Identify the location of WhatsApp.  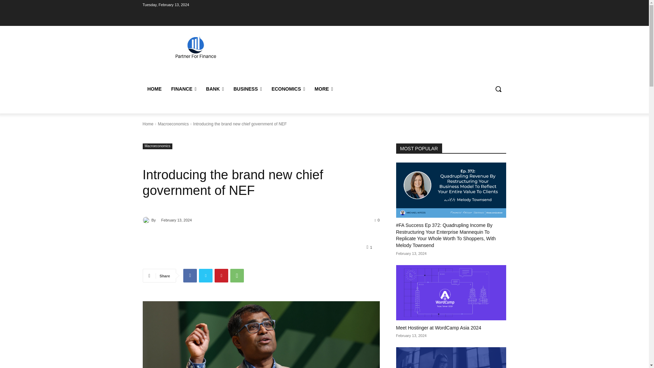
(237, 276).